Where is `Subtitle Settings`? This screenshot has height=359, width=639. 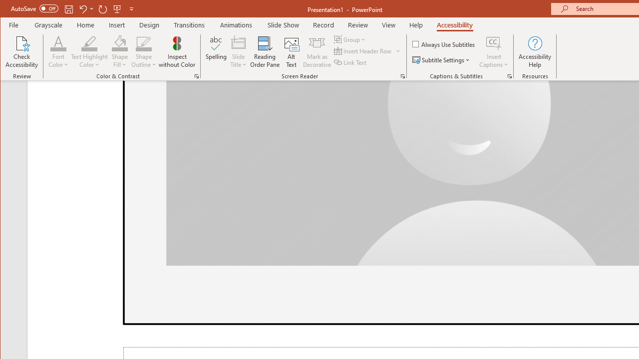
Subtitle Settings is located at coordinates (442, 60).